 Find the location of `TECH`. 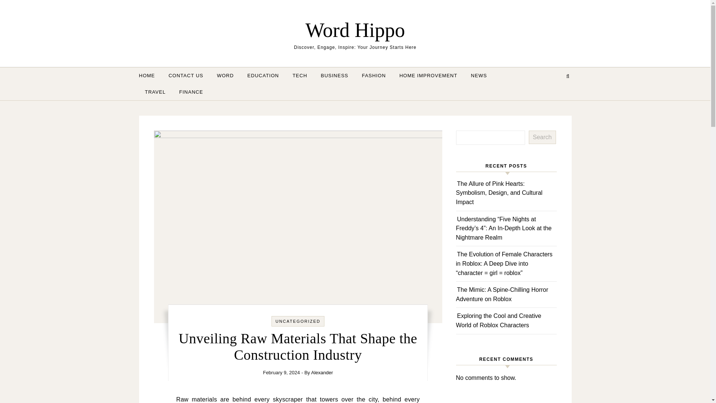

TECH is located at coordinates (300, 75).